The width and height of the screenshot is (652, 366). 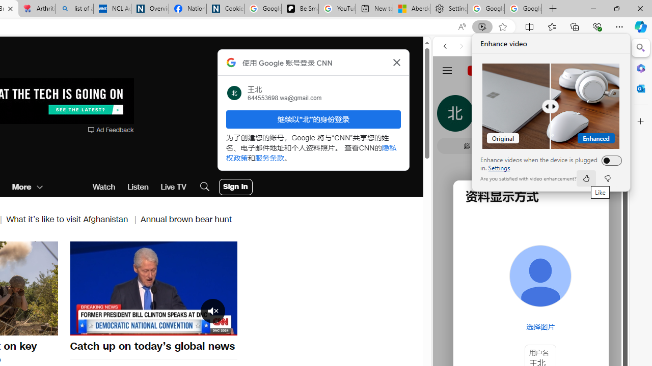 What do you see at coordinates (186, 219) in the screenshot?
I see `Annual brown bear hunt` at bounding box center [186, 219].